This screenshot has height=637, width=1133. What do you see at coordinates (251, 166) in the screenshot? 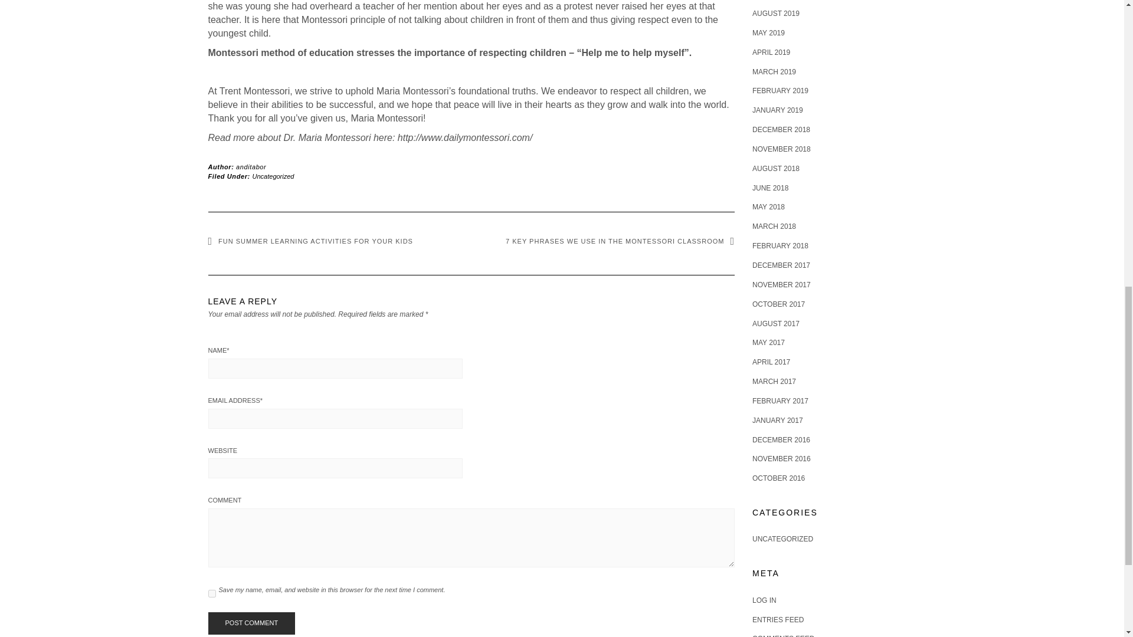
I see `anditabor` at bounding box center [251, 166].